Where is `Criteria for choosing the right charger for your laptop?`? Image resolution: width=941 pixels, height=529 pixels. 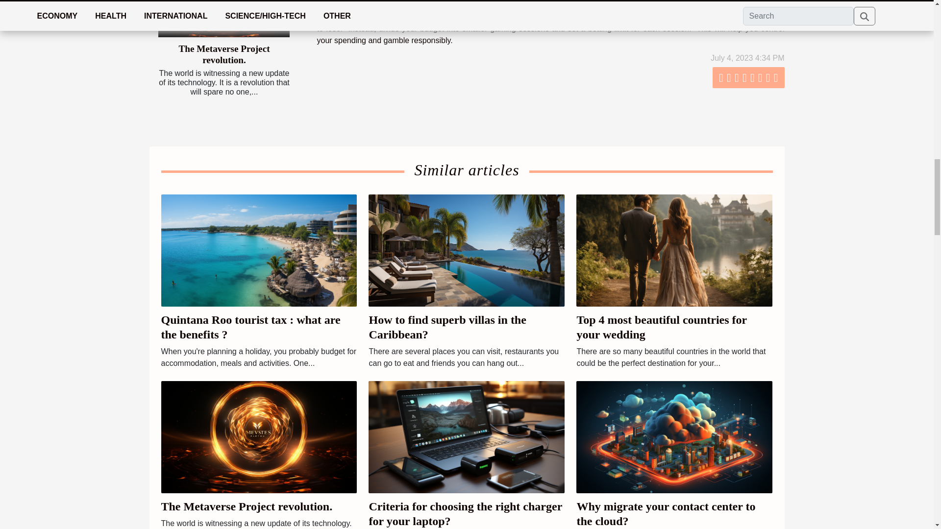 Criteria for choosing the right charger for your laptop? is located at coordinates (467, 436).